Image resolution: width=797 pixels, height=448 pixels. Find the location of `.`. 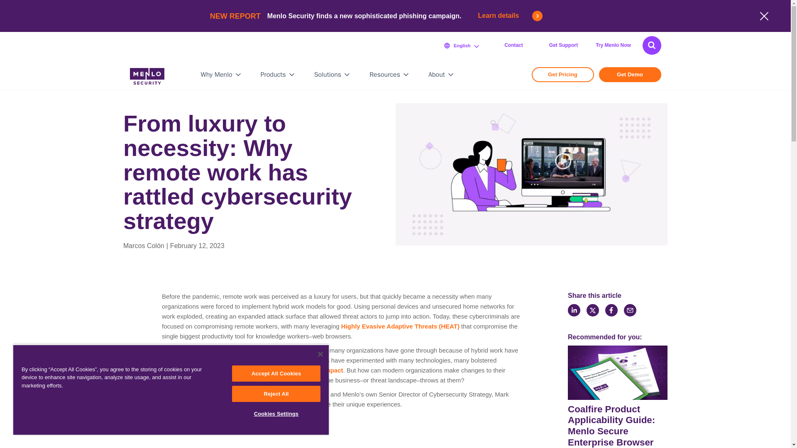

. is located at coordinates (652, 45).